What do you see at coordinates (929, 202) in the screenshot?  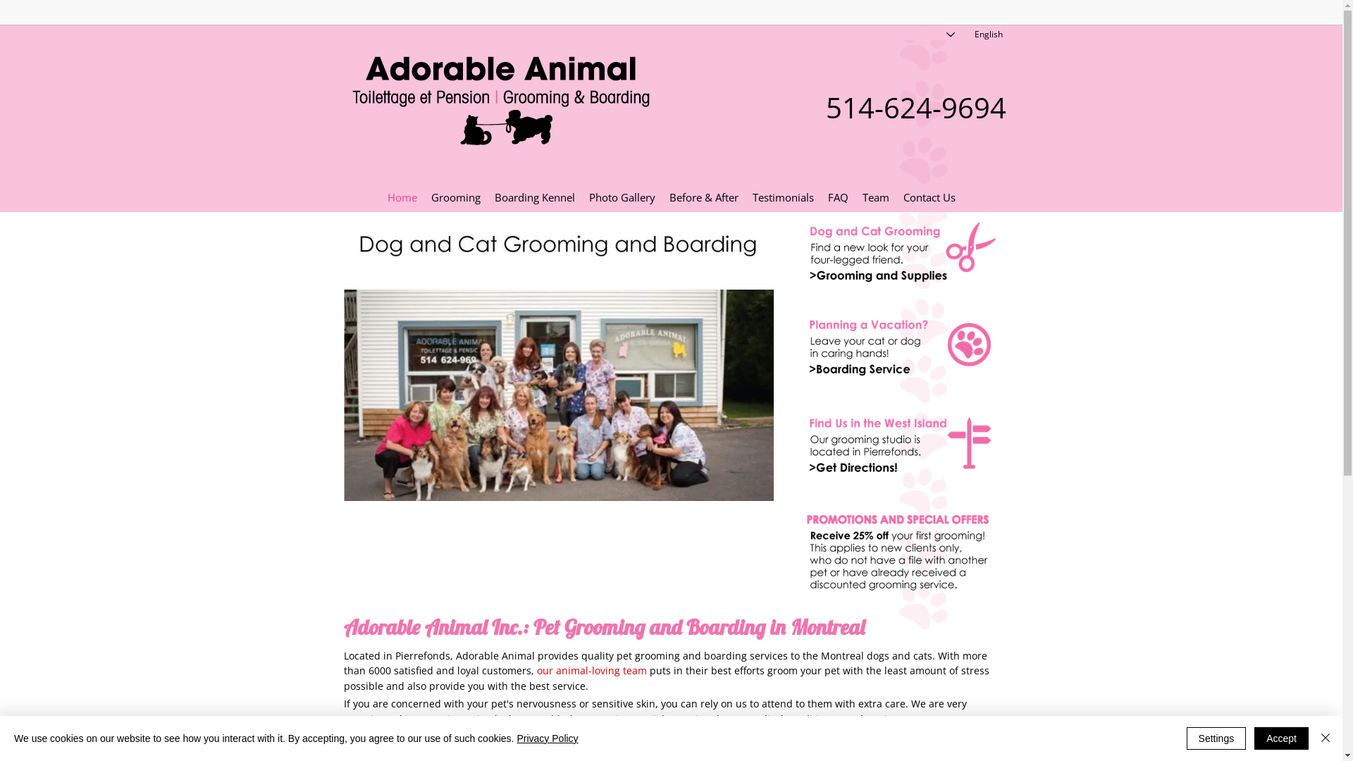 I see `Contact Us` at bounding box center [929, 202].